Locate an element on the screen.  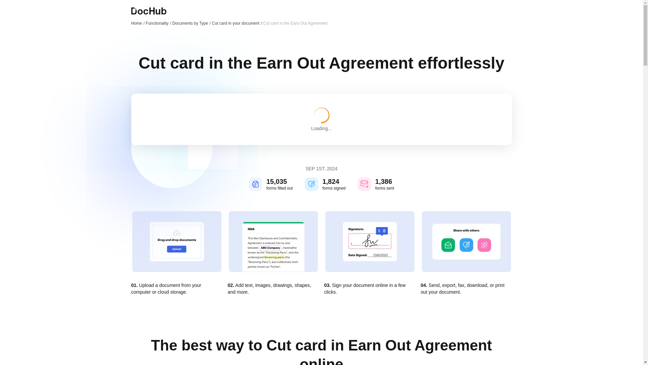
Functionality is located at coordinates (158, 23).